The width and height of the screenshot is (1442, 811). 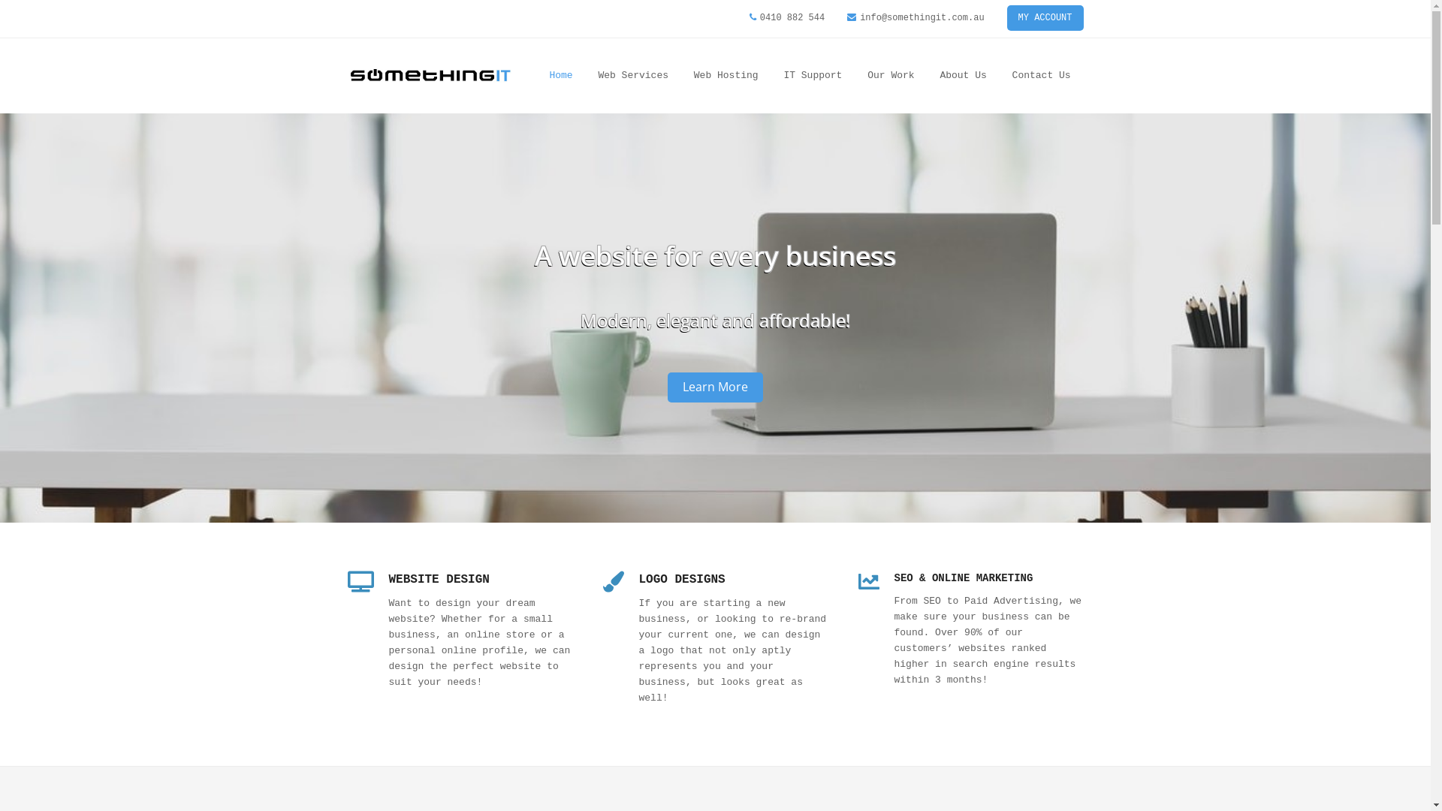 What do you see at coordinates (963, 75) in the screenshot?
I see `About Us` at bounding box center [963, 75].